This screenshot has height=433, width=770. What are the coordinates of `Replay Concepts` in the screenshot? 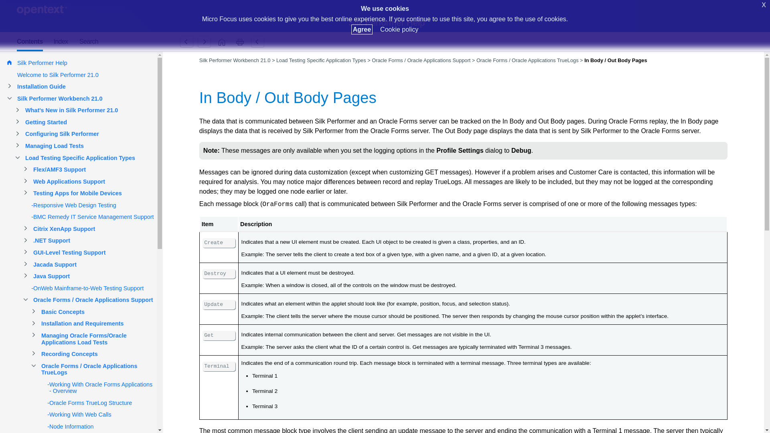 It's located at (204, 42).